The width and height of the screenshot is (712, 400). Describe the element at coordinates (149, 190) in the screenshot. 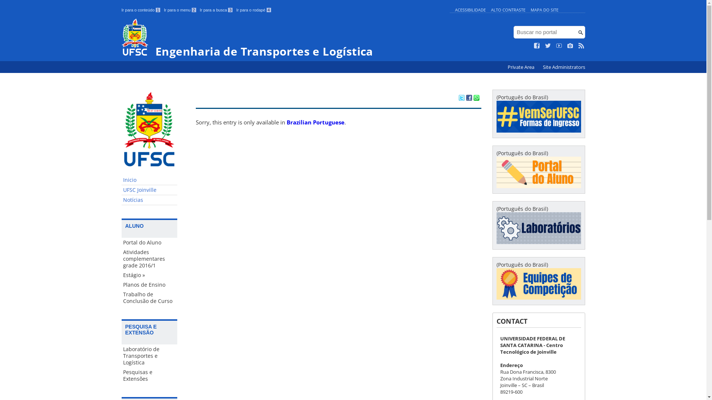

I see `UFSC Joinville` at that location.